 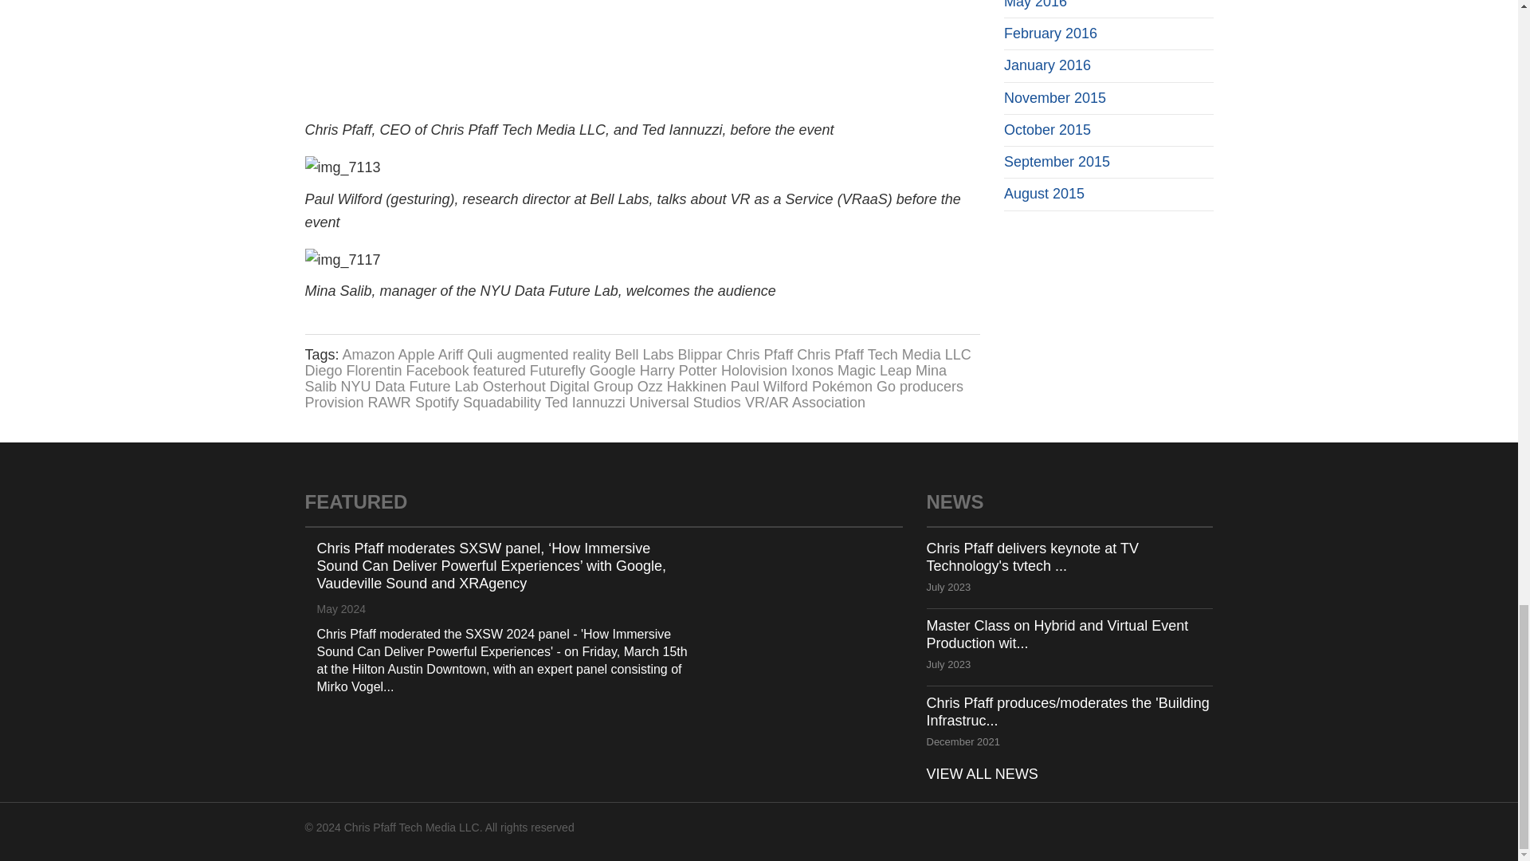 I want to click on Diego Florentin, so click(x=352, y=370).